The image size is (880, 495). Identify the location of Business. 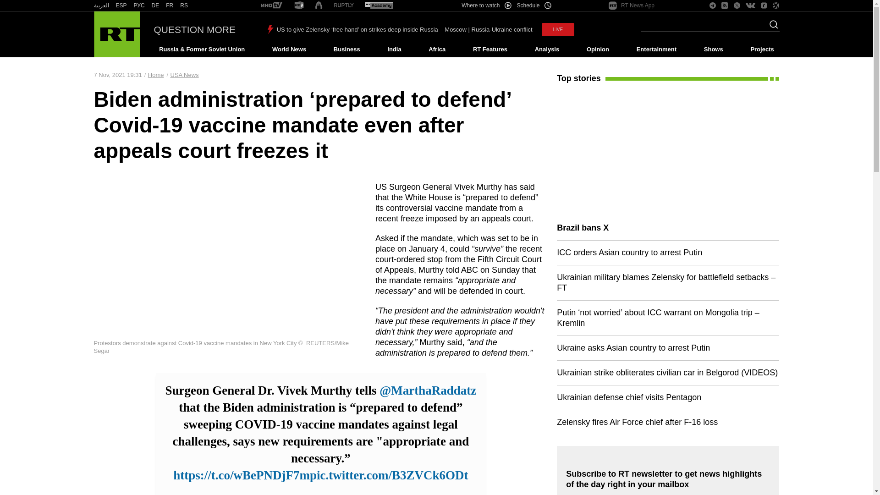
(346, 49).